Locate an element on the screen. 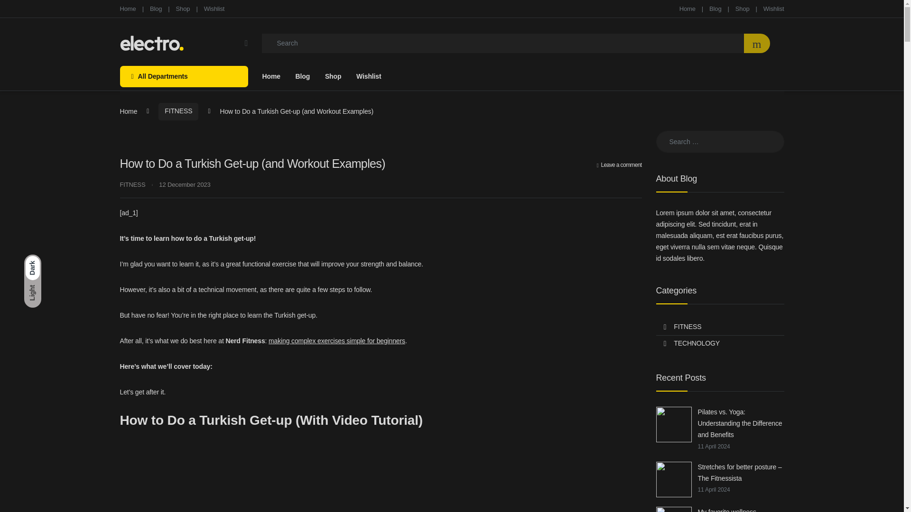 The height and width of the screenshot is (512, 911). Wishlist is located at coordinates (214, 9).